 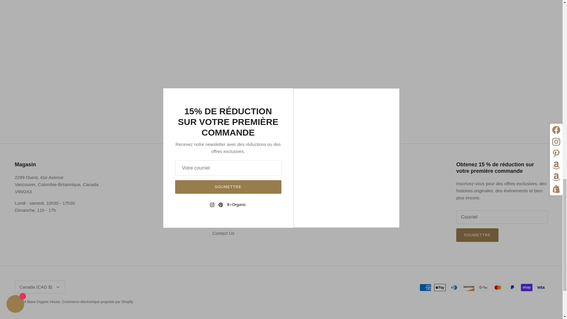 What do you see at coordinates (483, 288) in the screenshot?
I see `Google Pay` at bounding box center [483, 288].